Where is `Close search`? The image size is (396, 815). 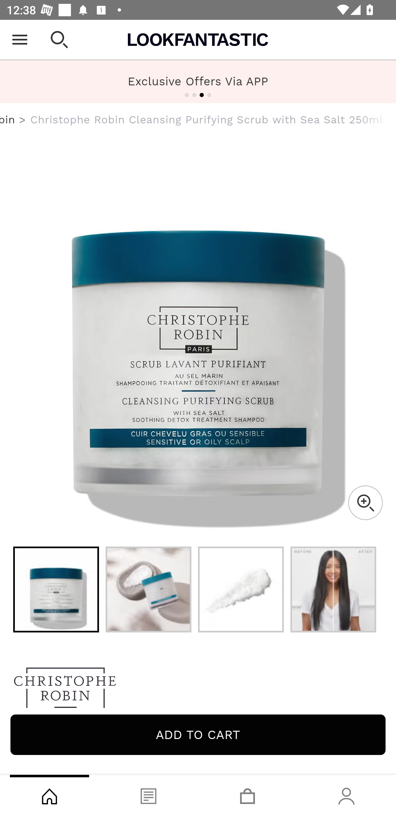
Close search is located at coordinates (59, 40).